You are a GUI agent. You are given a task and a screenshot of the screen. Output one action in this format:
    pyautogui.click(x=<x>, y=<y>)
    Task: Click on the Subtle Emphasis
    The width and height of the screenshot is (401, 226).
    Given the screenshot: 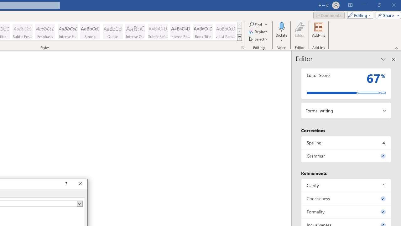 What is the action you would take?
    pyautogui.click(x=22, y=31)
    